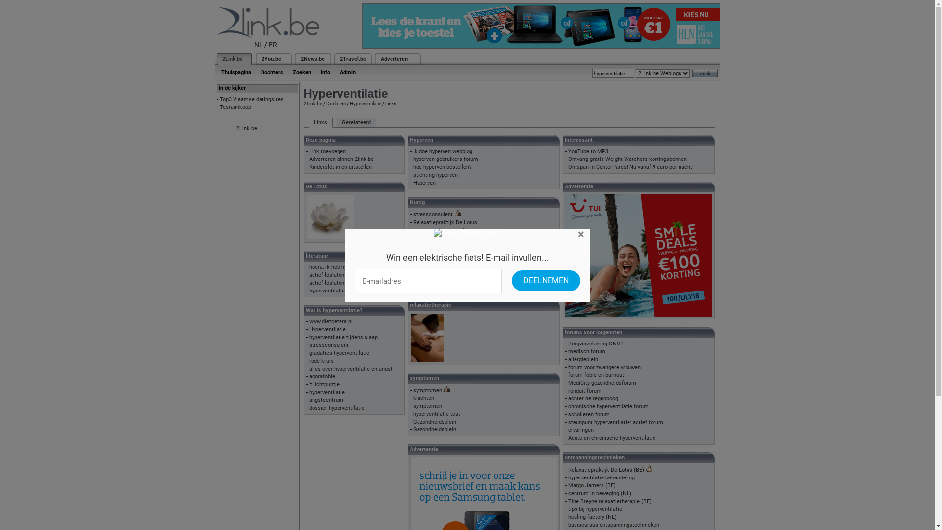  Describe the element at coordinates (606, 470) in the screenshot. I see `Relaxatiepraktijk De Lotus (BE)` at that location.